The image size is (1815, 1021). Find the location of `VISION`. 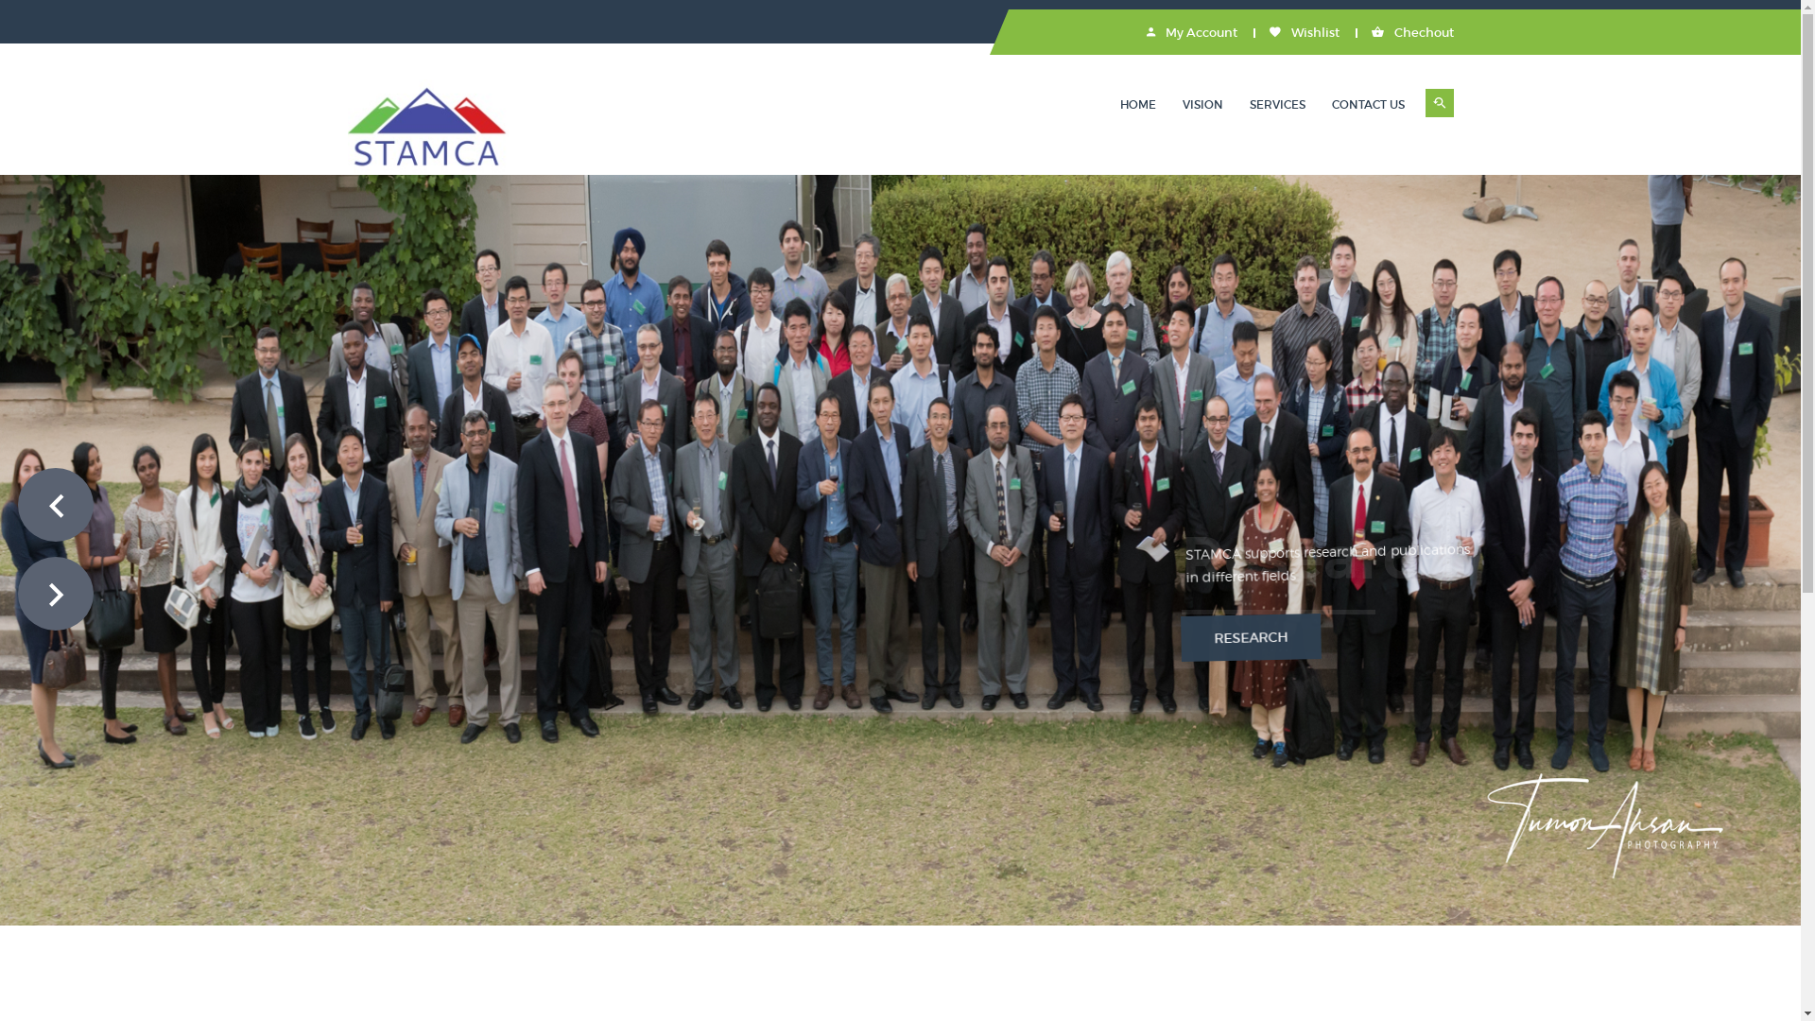

VISION is located at coordinates (1202, 104).